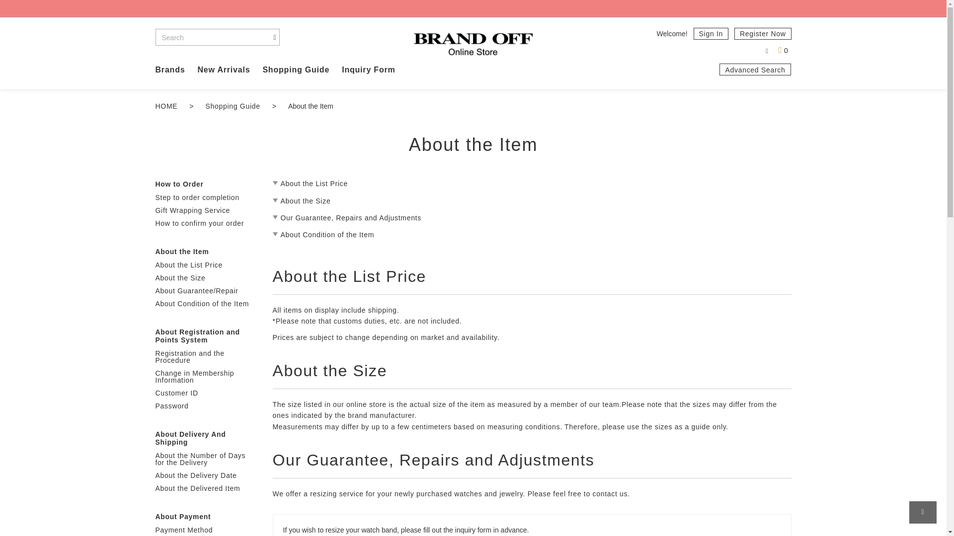 This screenshot has height=536, width=954. What do you see at coordinates (762, 34) in the screenshot?
I see `Register Now` at bounding box center [762, 34].